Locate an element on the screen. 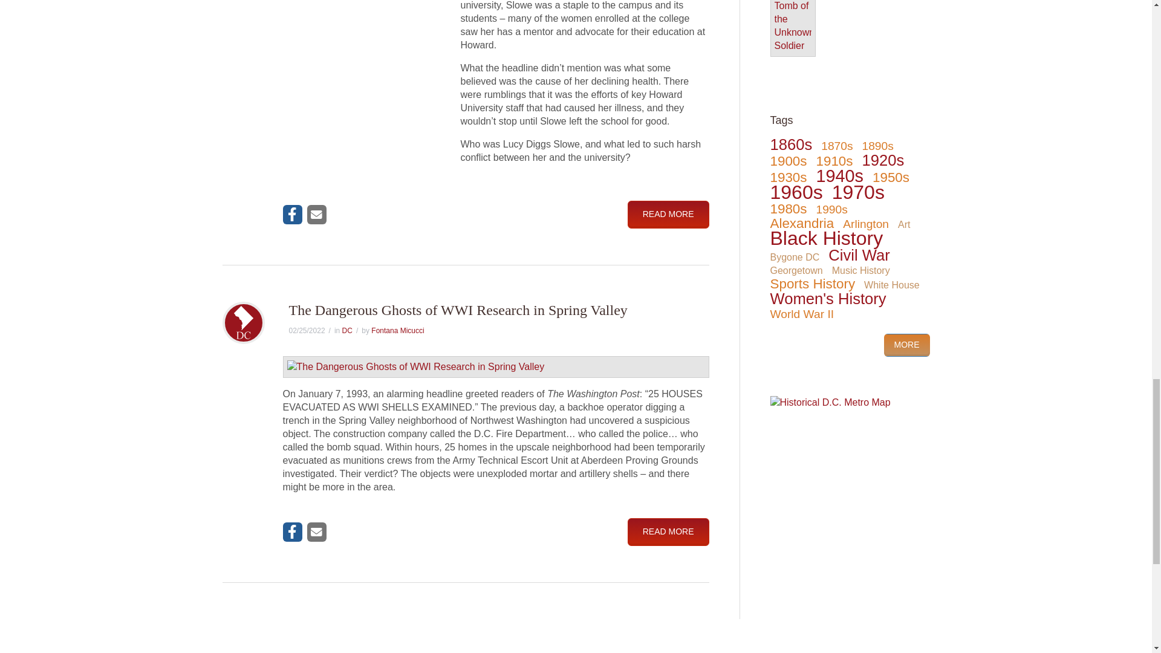 The image size is (1161, 653). View user profile. is located at coordinates (397, 331).